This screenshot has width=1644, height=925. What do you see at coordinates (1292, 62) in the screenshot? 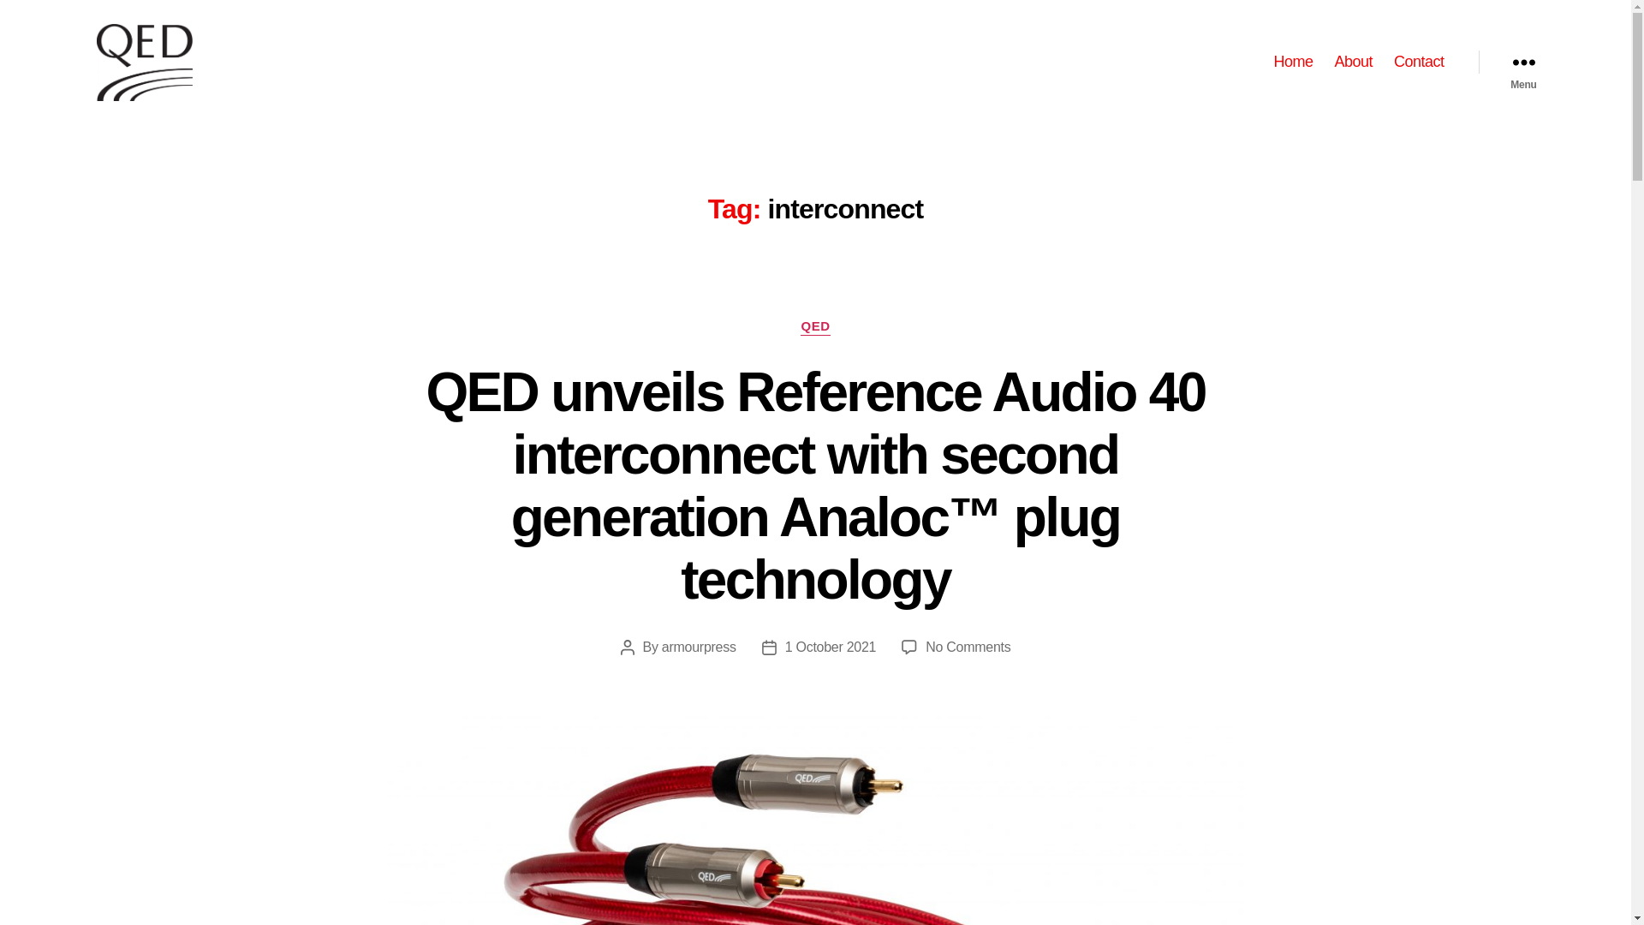
I see `Home` at bounding box center [1292, 62].